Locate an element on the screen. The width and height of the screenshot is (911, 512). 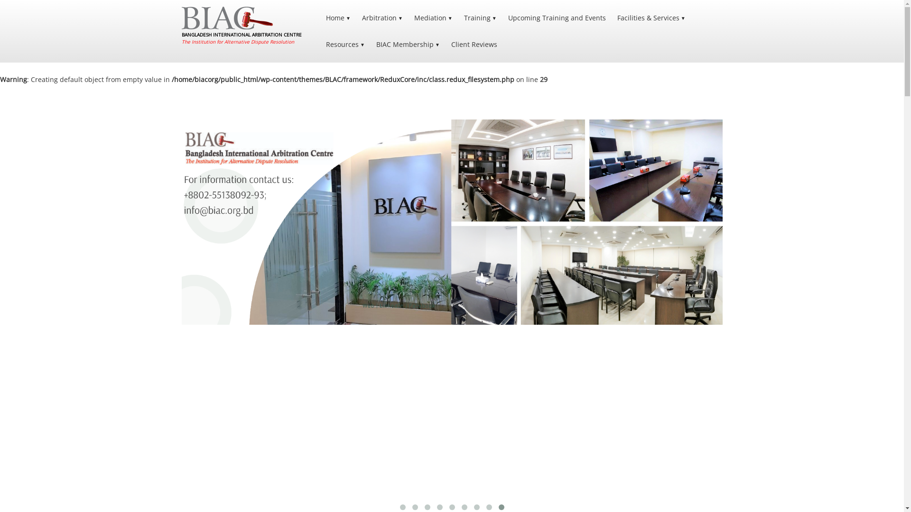
Upcoming Training and Events is located at coordinates (557, 18).